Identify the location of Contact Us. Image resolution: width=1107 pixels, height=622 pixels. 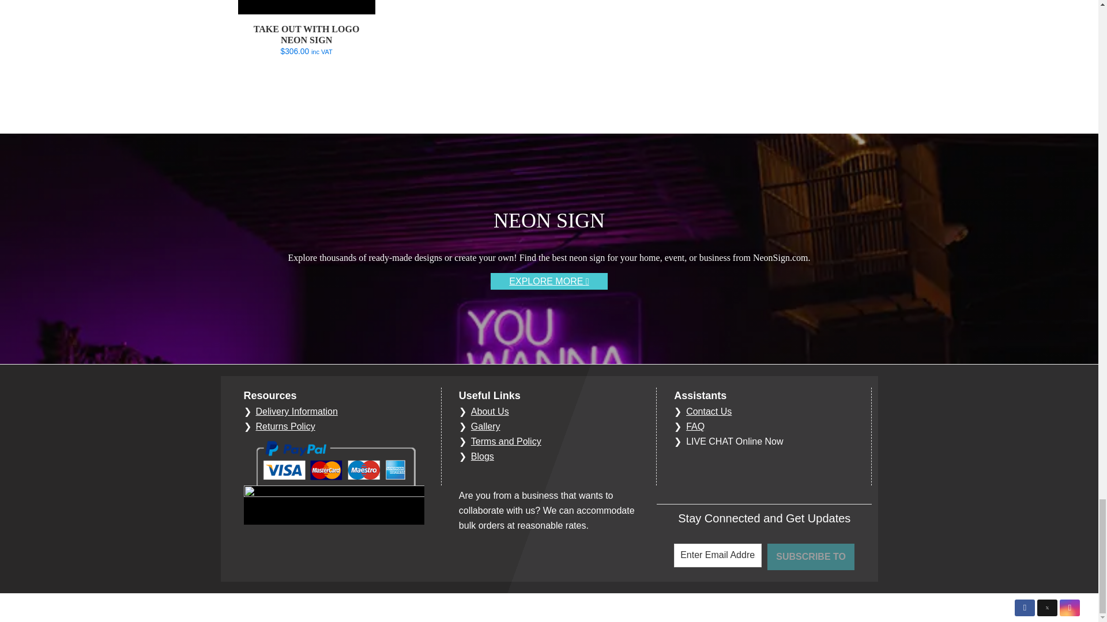
(709, 411).